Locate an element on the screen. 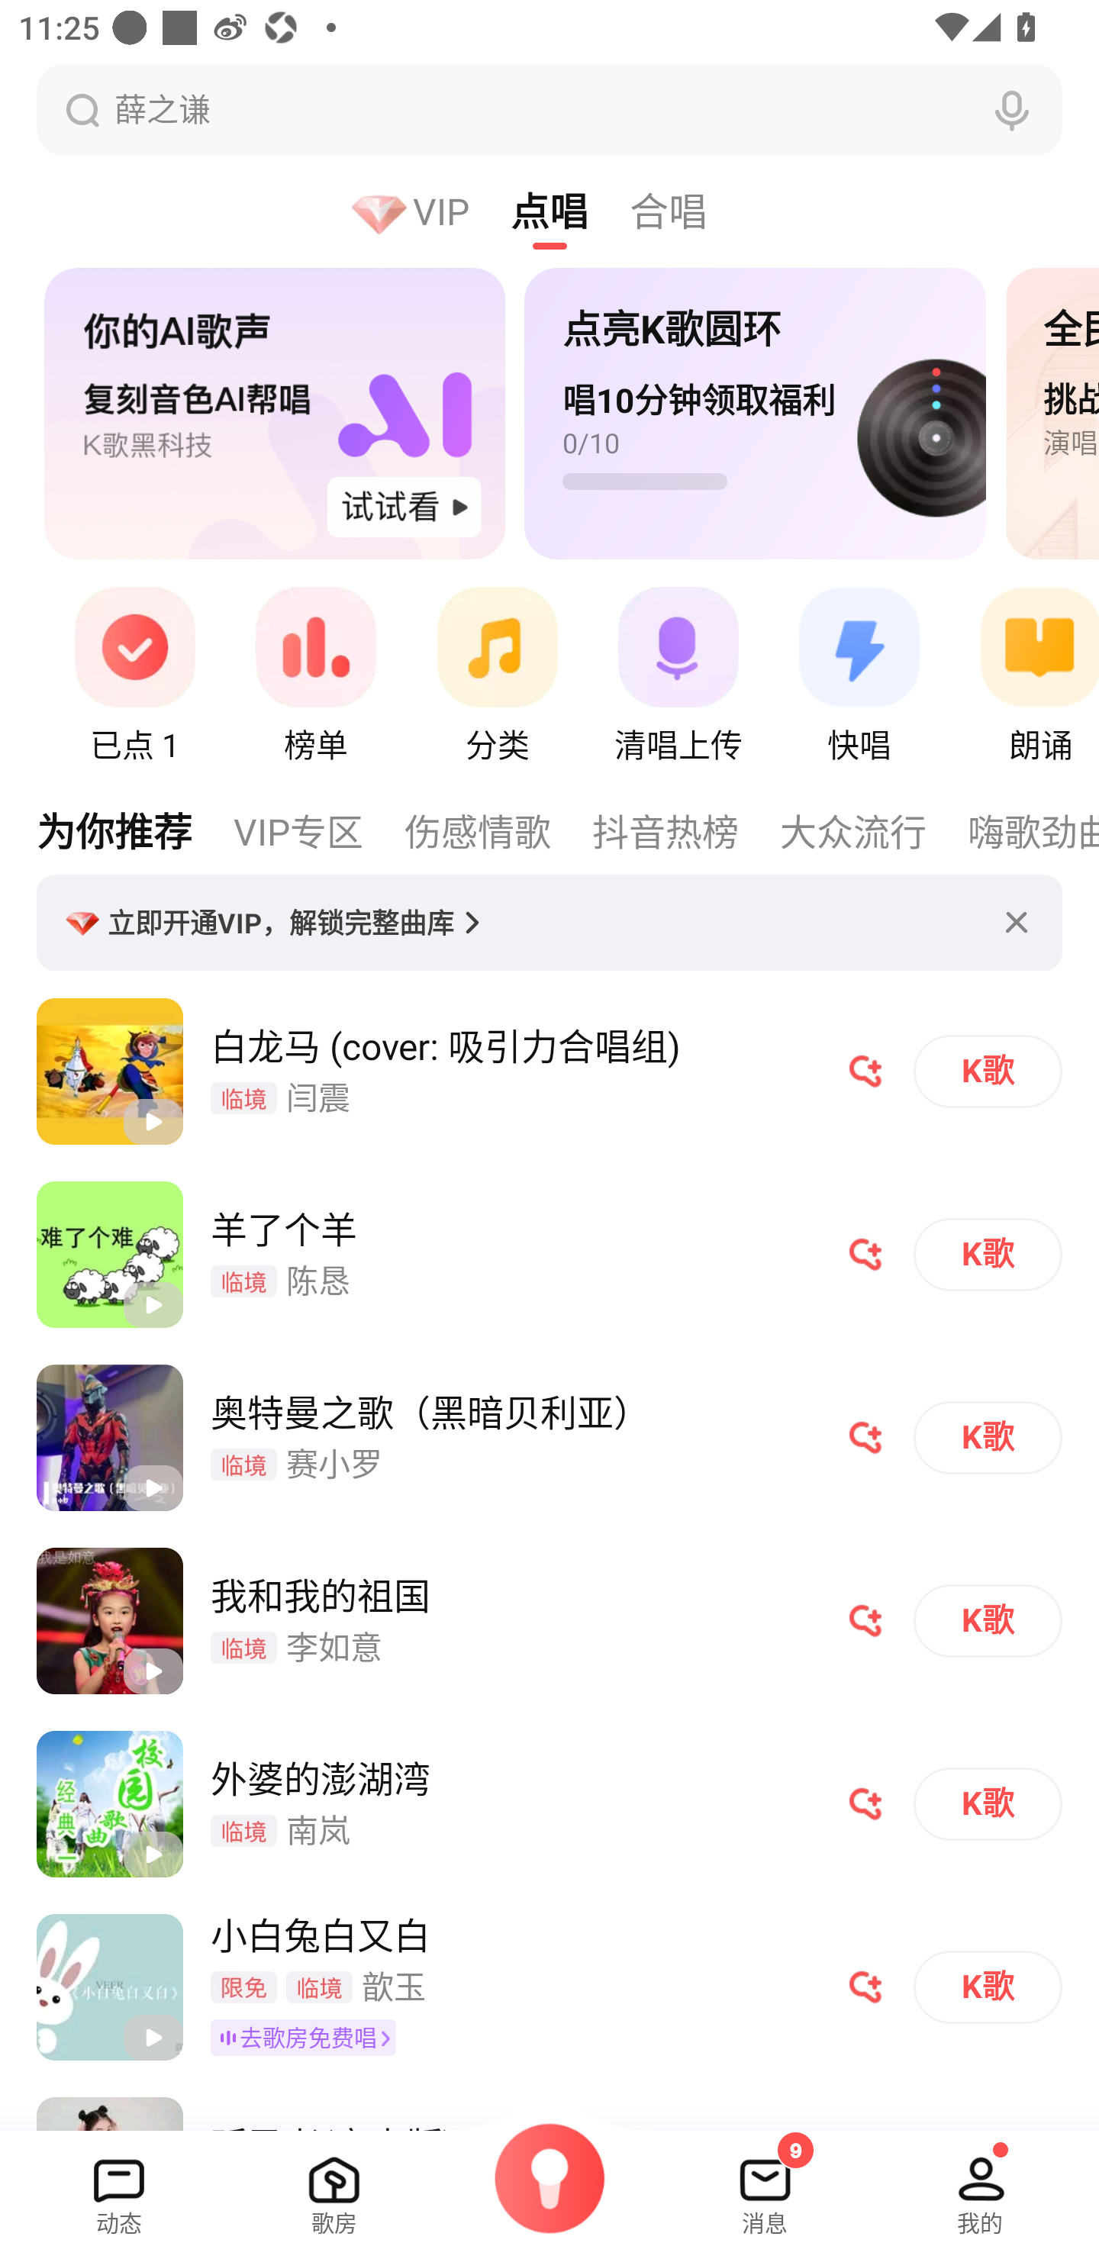  解锁AI歌声 is located at coordinates (275, 414).